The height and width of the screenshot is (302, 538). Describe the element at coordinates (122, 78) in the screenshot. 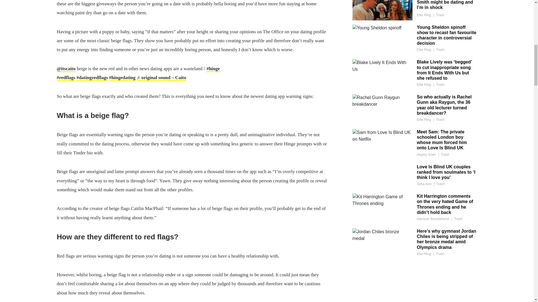

I see `hingedating` at that location.